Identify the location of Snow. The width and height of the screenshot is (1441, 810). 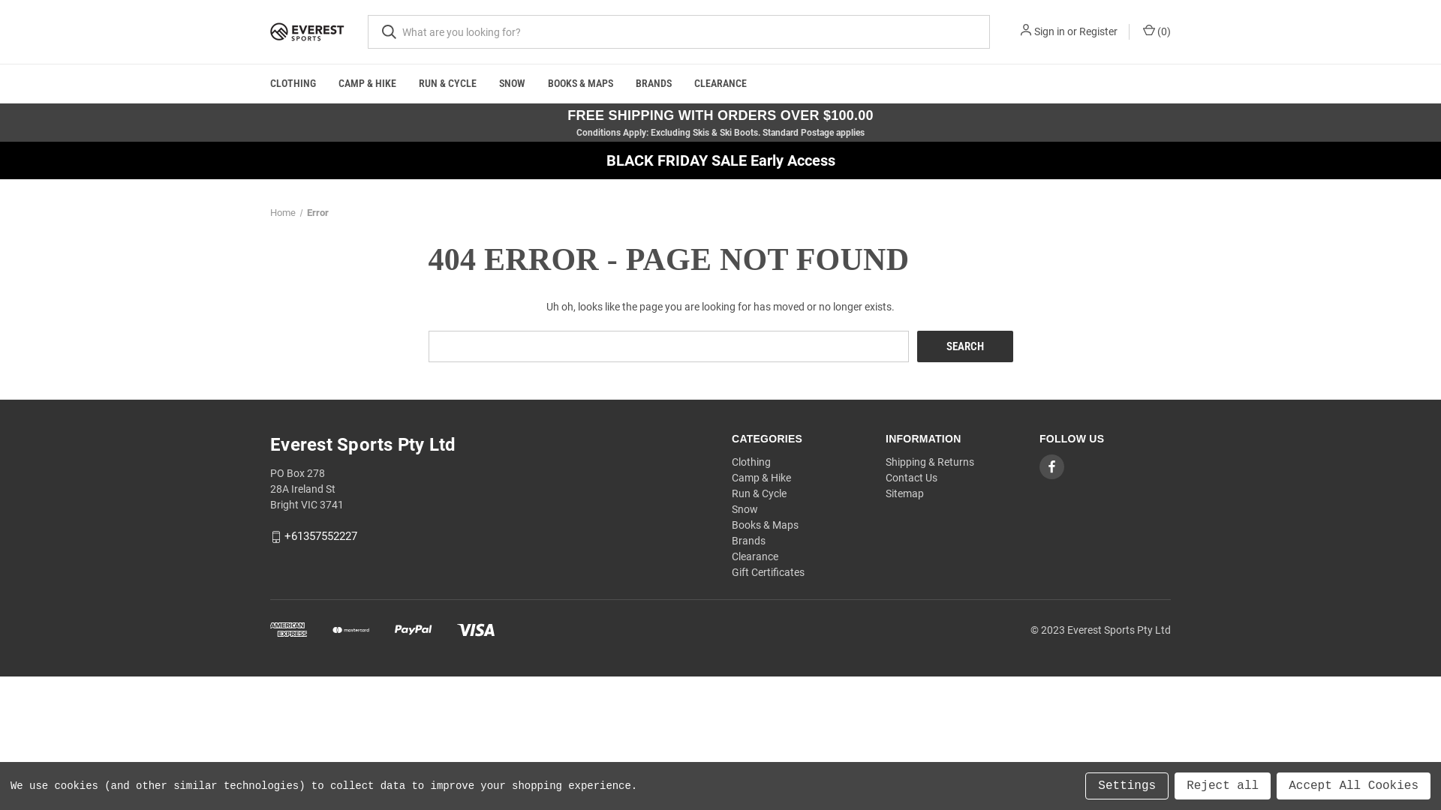
(745, 509).